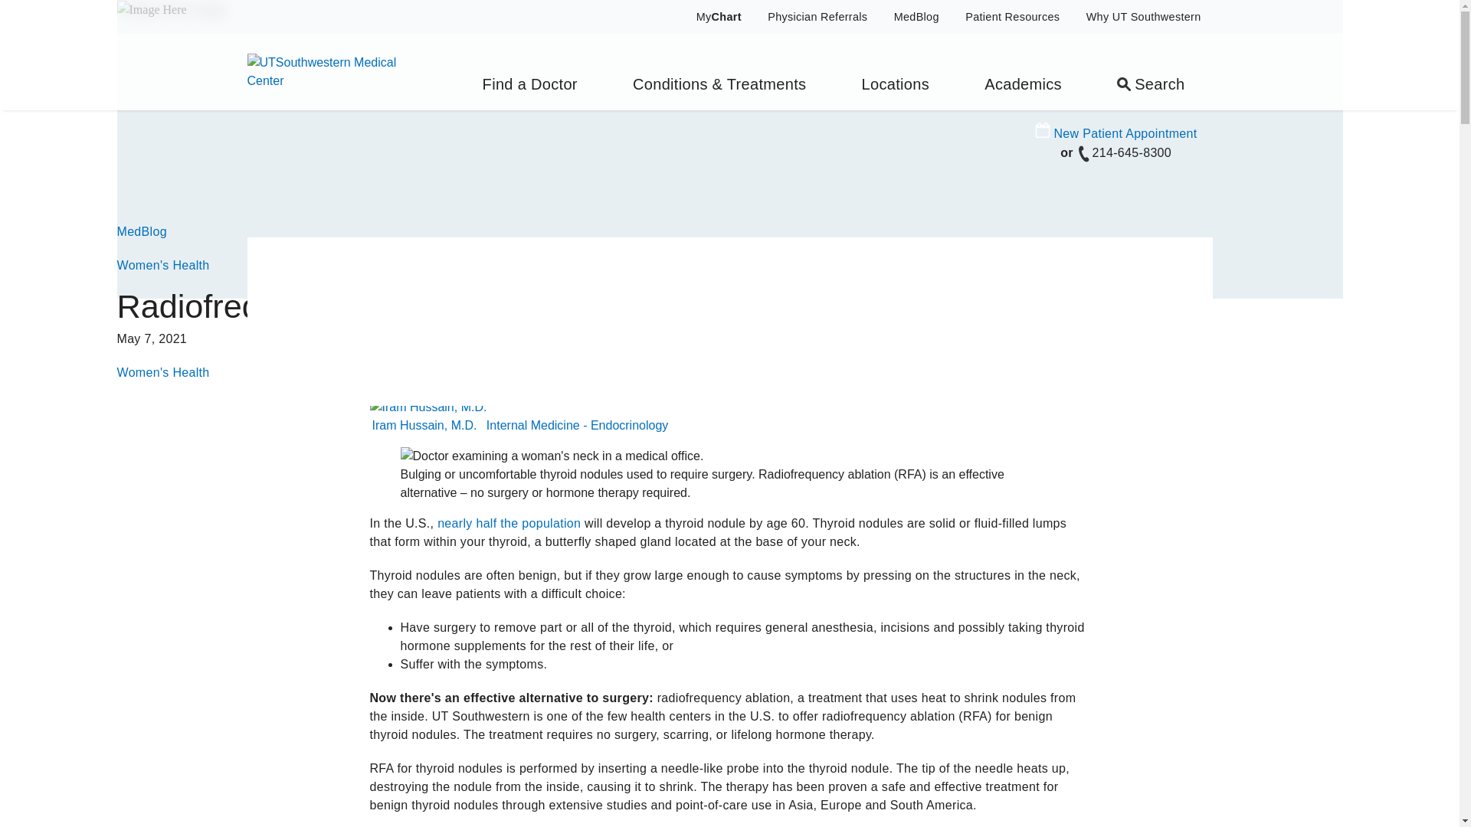 The width and height of the screenshot is (1471, 827). Describe the element at coordinates (529, 72) in the screenshot. I see `Find a Doctor` at that location.